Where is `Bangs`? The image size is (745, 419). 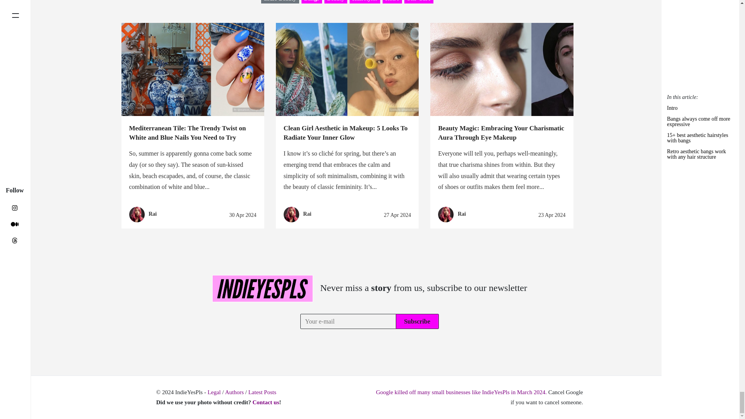
Bangs is located at coordinates (312, 2).